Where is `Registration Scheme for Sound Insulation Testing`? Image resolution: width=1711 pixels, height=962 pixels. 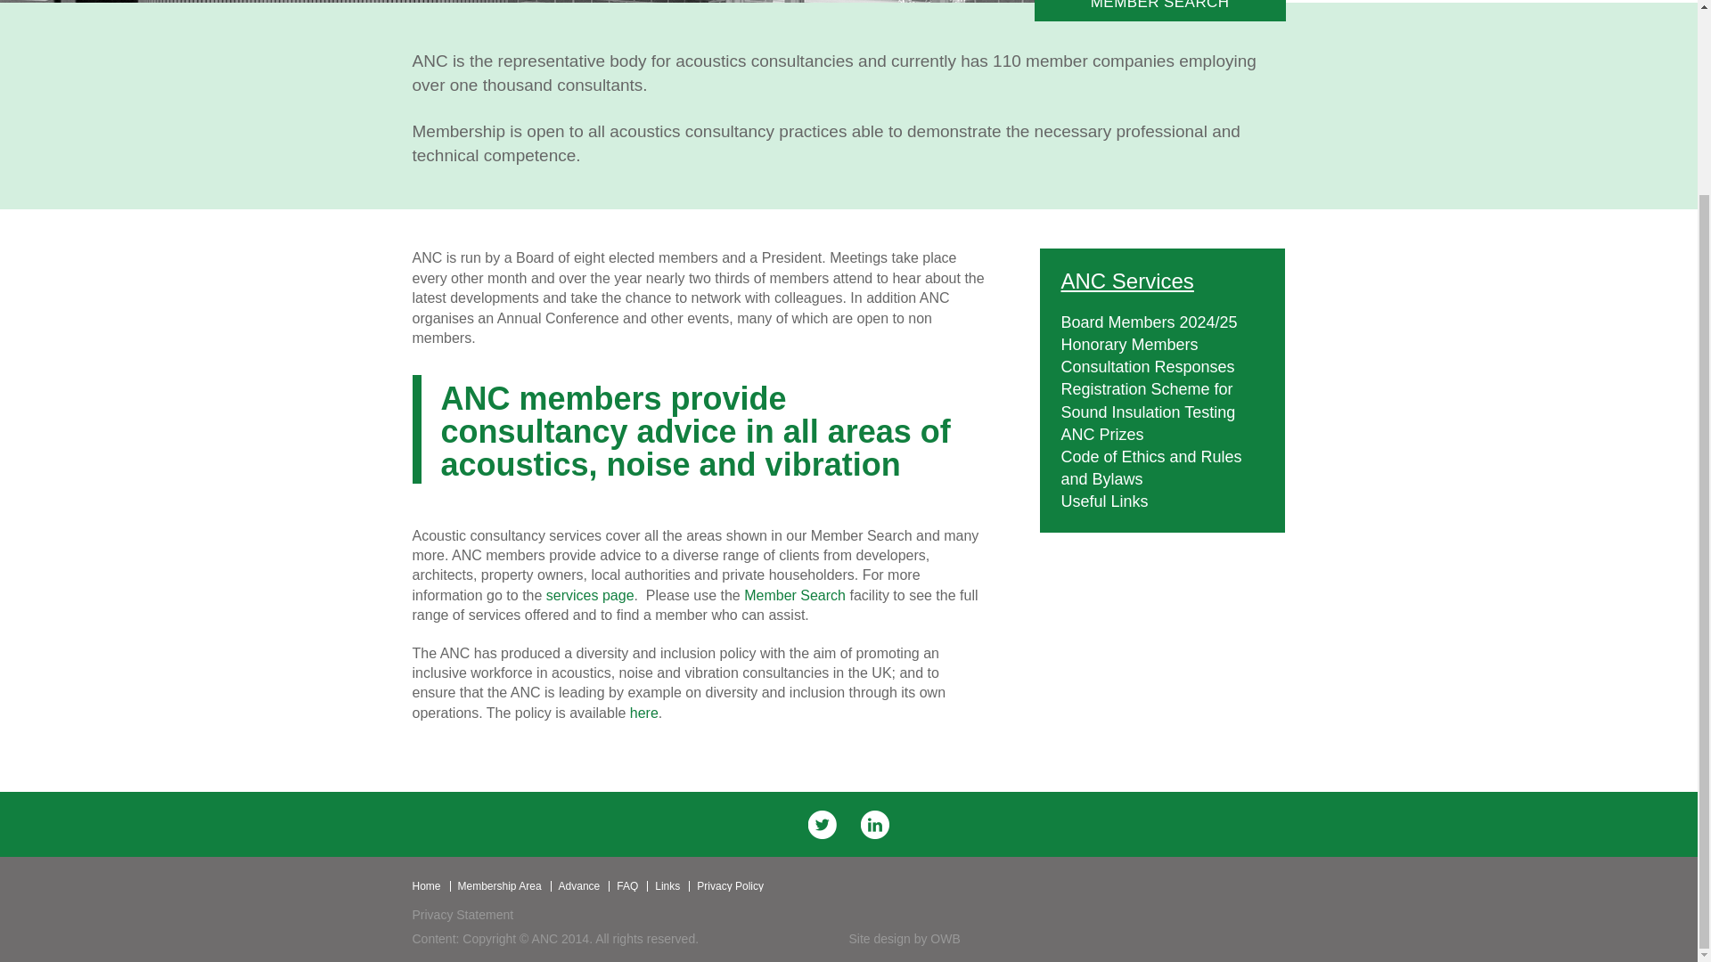
Registration Scheme for Sound Insulation Testing is located at coordinates (1148, 399).